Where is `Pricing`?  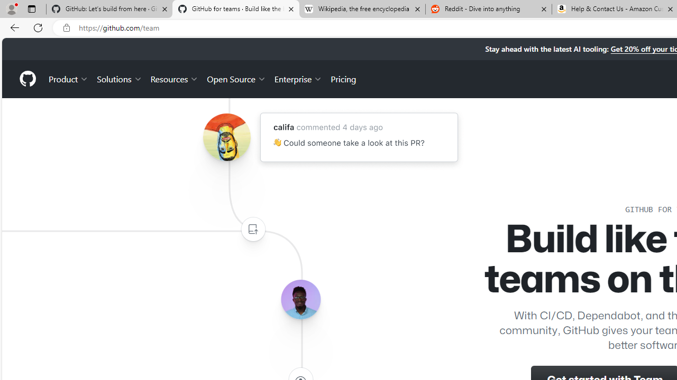
Pricing is located at coordinates (343, 78).